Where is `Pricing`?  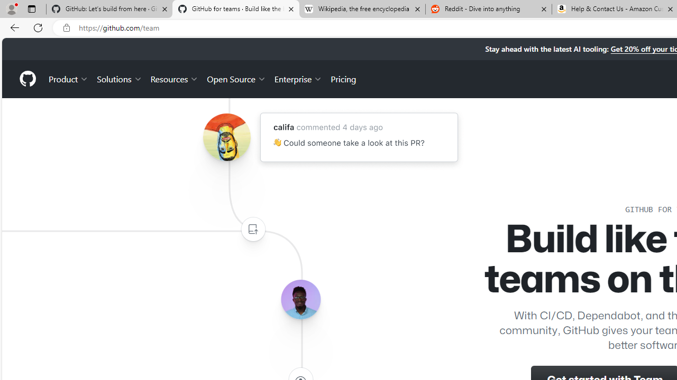
Pricing is located at coordinates (343, 78).